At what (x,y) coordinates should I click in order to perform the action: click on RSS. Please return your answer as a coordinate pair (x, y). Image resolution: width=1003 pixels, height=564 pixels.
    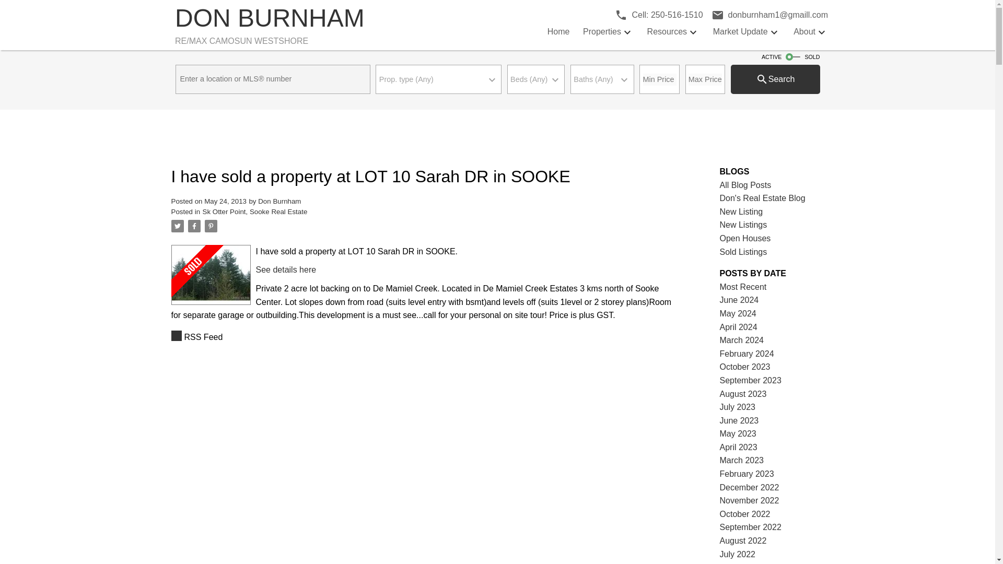
    Looking at the image, I should click on (255, 211).